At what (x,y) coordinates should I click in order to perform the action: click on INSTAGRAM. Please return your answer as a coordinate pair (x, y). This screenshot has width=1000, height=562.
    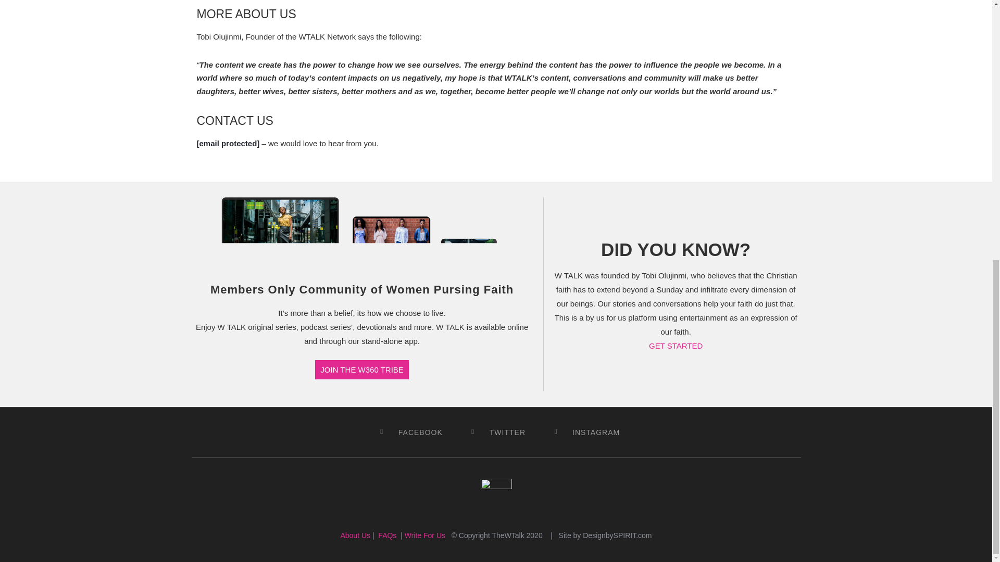
    Looking at the image, I should click on (583, 432).